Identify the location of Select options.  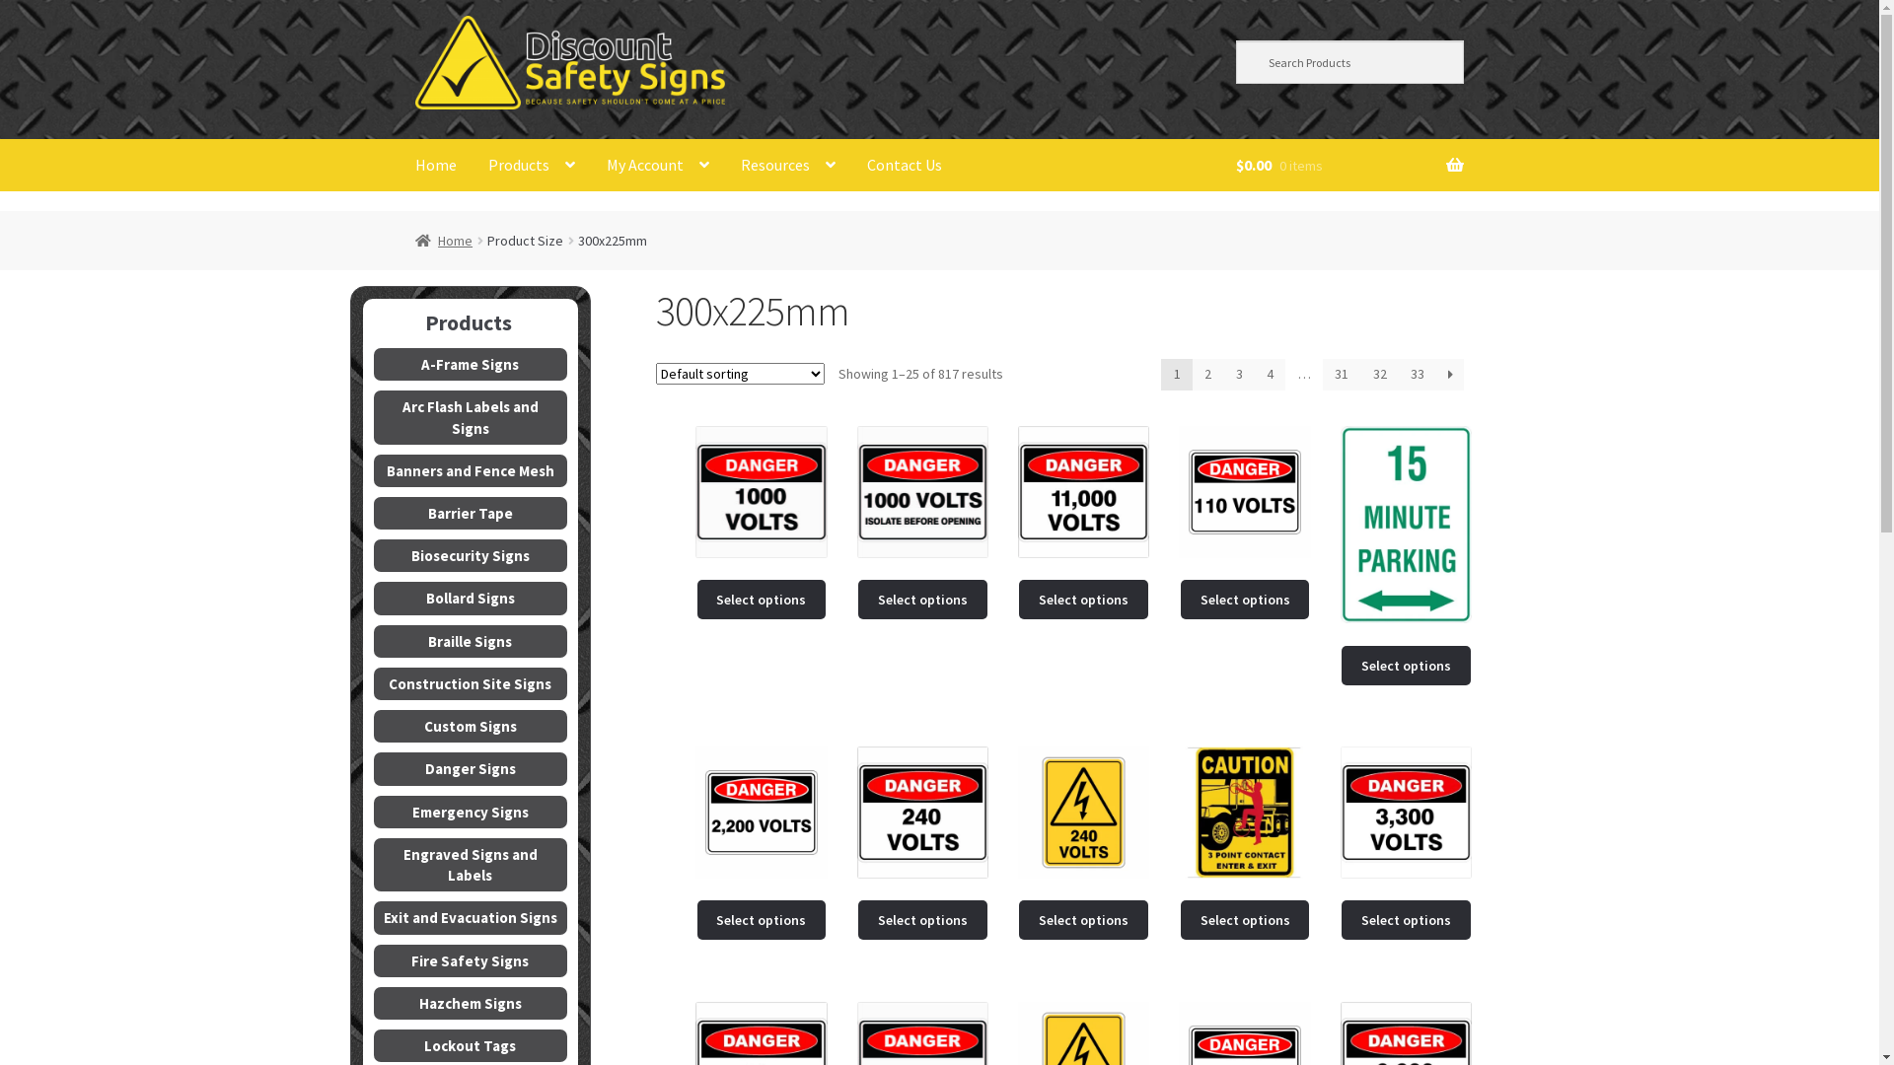
(1083, 920).